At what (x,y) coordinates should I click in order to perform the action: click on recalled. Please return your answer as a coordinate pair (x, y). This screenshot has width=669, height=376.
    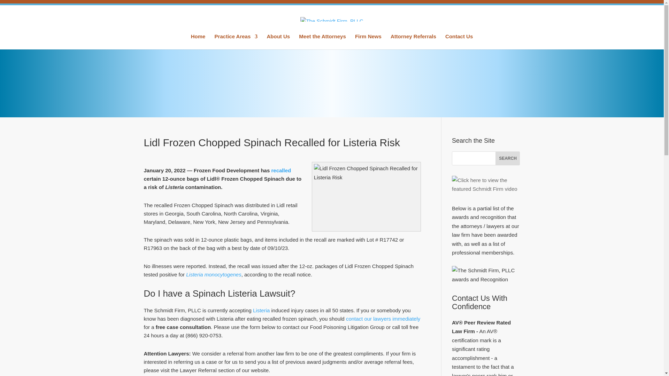
    Looking at the image, I should click on (281, 170).